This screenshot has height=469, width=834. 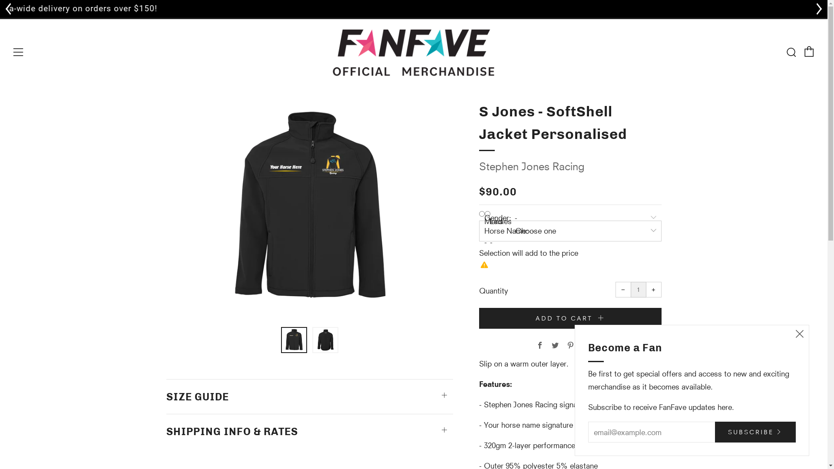 What do you see at coordinates (800, 334) in the screenshot?
I see `Close (esc)` at bounding box center [800, 334].